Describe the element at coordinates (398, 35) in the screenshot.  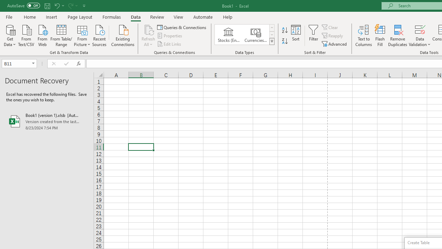
I see `Remove Duplicates` at that location.